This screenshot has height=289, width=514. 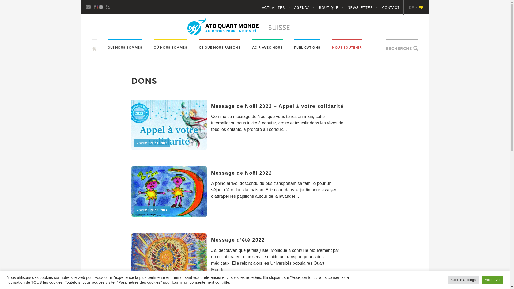 What do you see at coordinates (421, 8) in the screenshot?
I see `FR` at bounding box center [421, 8].